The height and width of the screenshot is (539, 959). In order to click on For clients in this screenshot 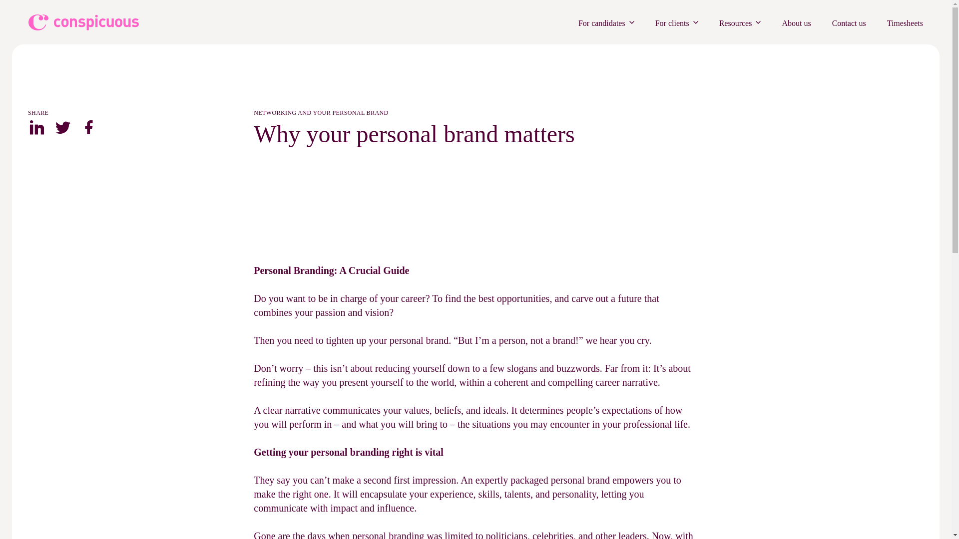, I will do `click(676, 23)`.